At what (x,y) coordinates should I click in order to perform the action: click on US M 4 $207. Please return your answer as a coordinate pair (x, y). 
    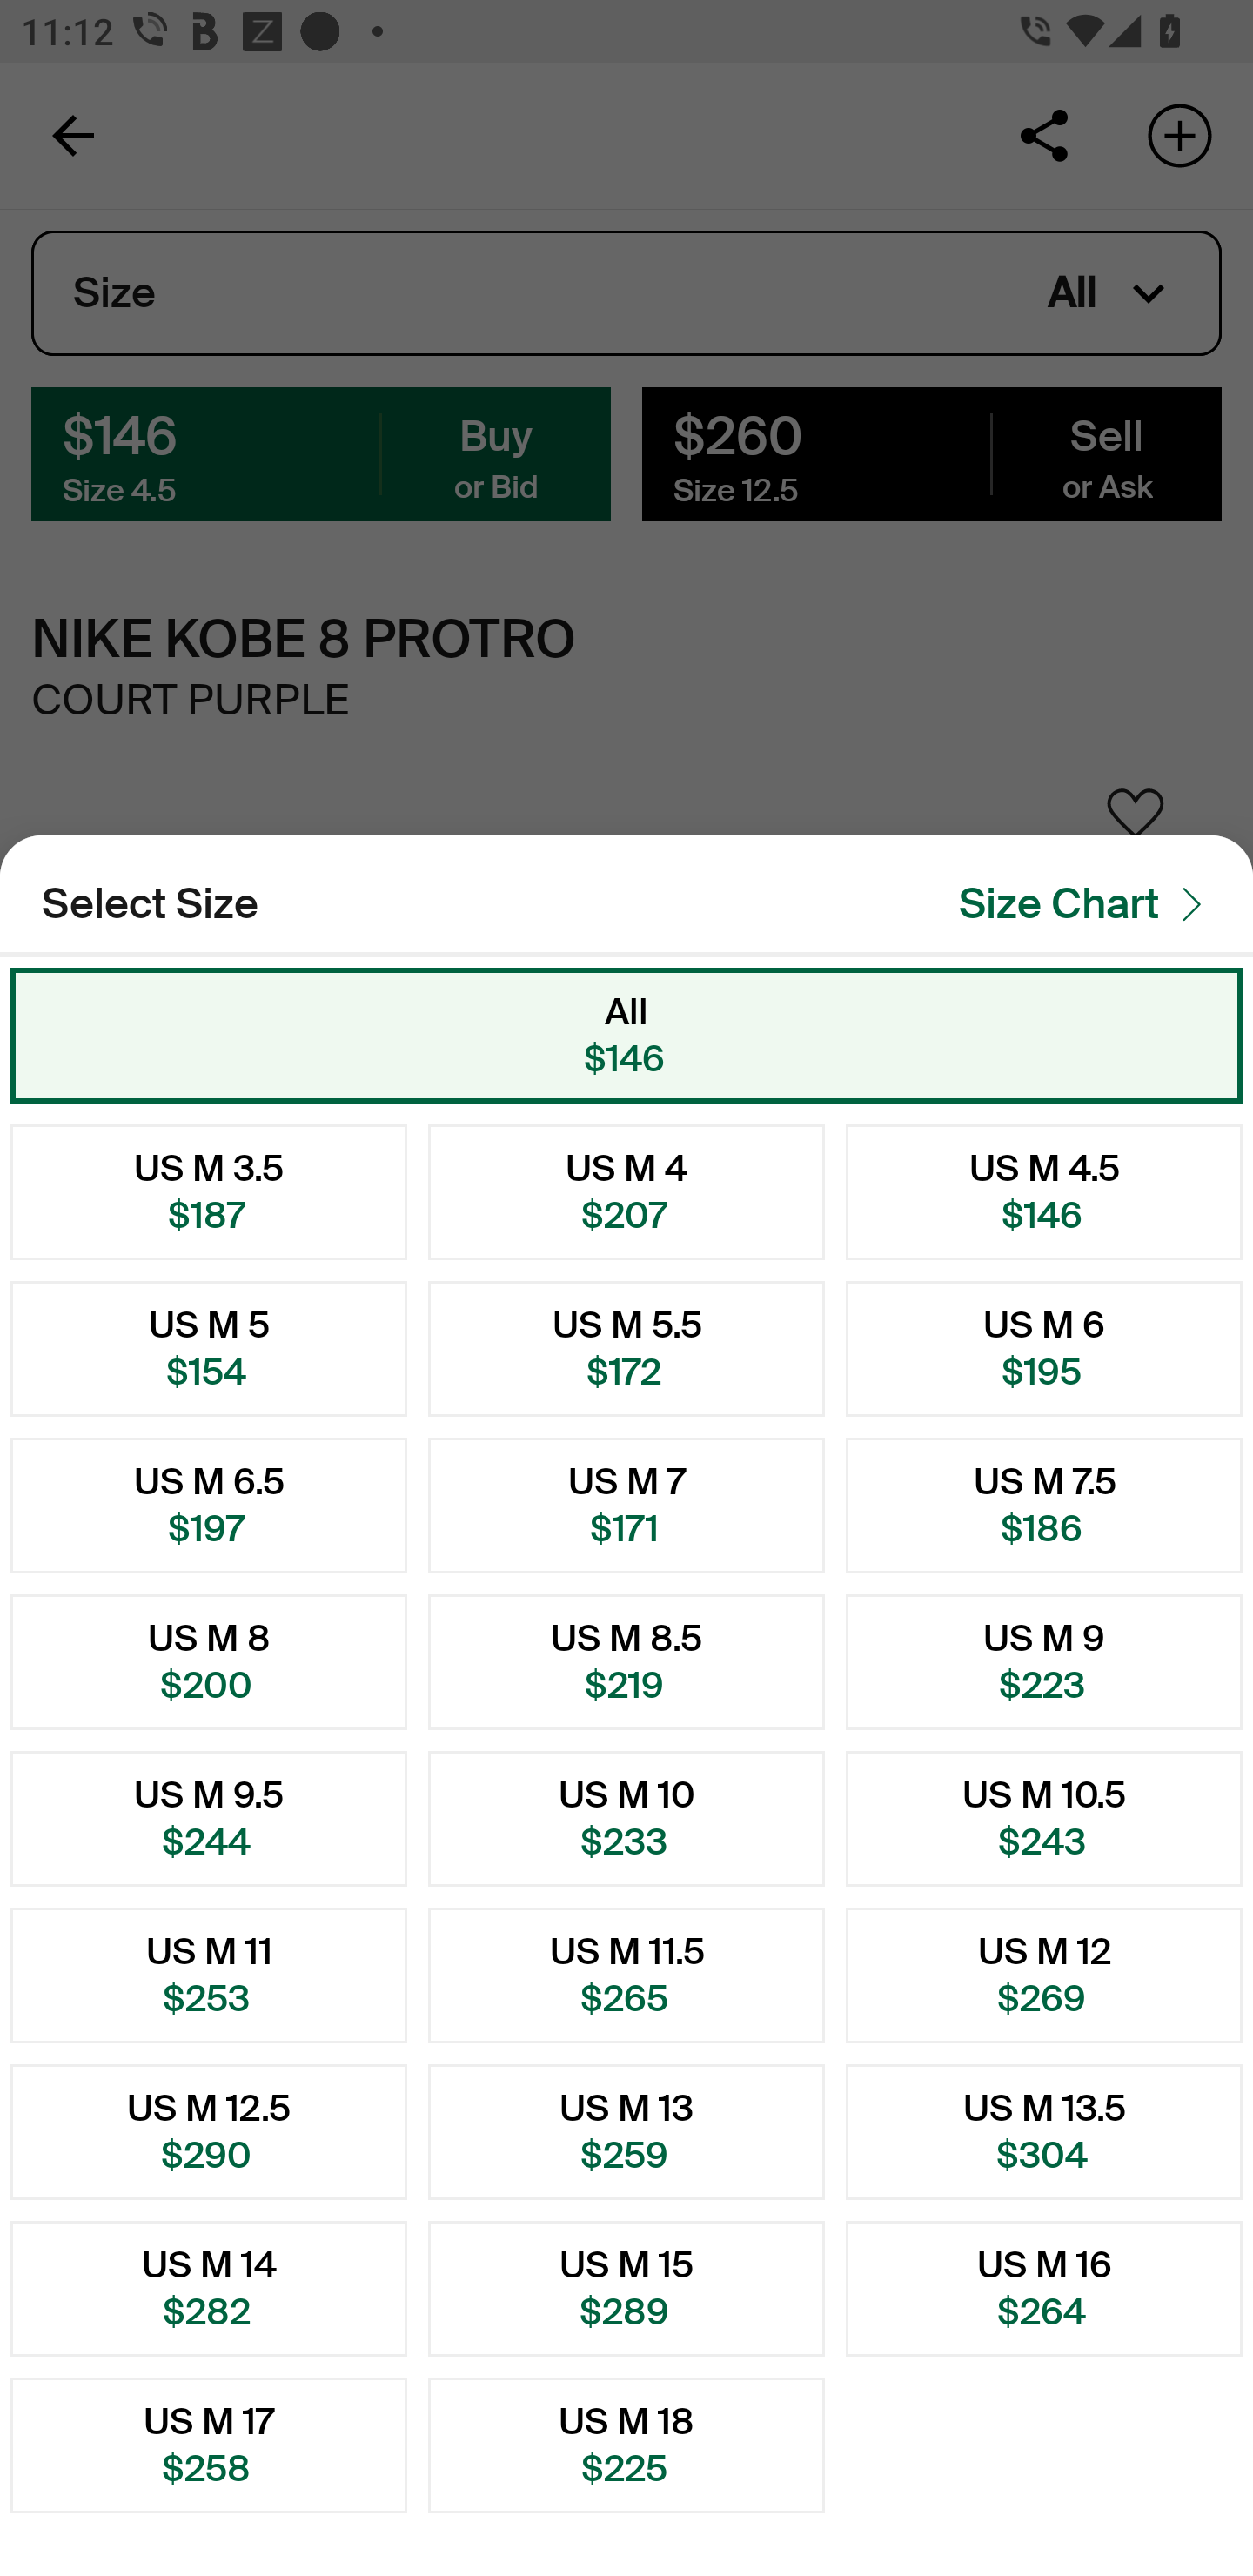
    Looking at the image, I should click on (626, 1191).